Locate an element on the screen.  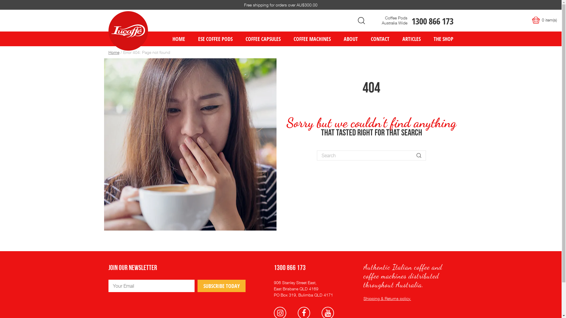
ARTICLES is located at coordinates (411, 39).